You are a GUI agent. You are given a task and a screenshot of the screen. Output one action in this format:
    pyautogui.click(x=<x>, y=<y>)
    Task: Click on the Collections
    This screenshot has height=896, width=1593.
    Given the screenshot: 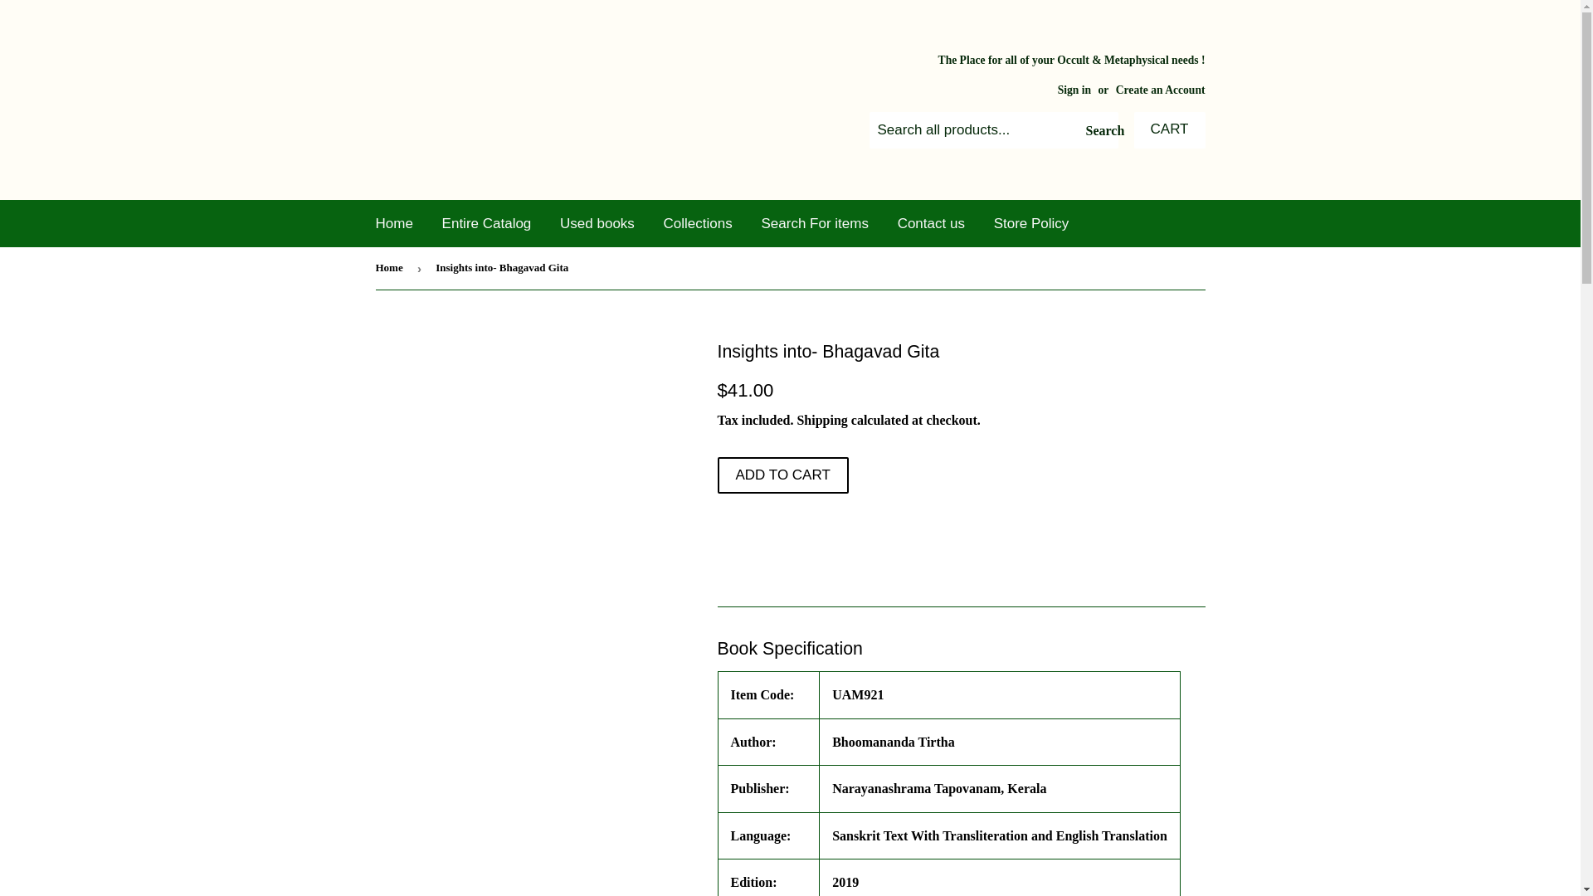 What is the action you would take?
    pyautogui.click(x=699, y=223)
    